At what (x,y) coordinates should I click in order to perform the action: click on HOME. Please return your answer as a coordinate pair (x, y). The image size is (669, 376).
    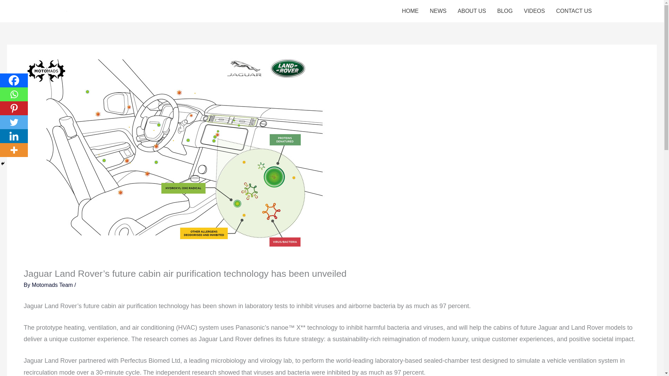
    Looking at the image, I should click on (410, 11).